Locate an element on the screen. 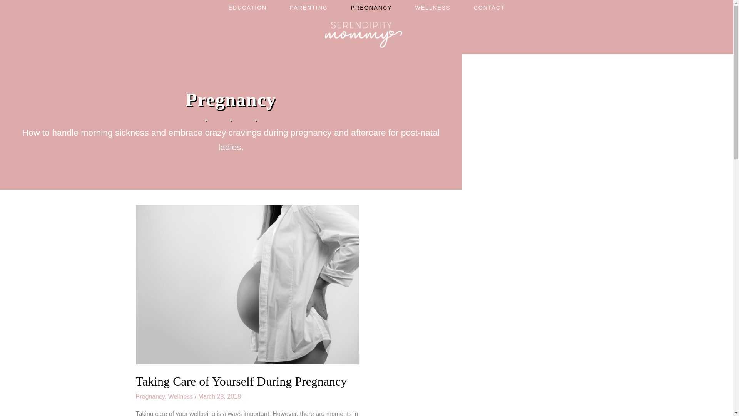 This screenshot has height=416, width=739. CONTACT is located at coordinates (490, 8).